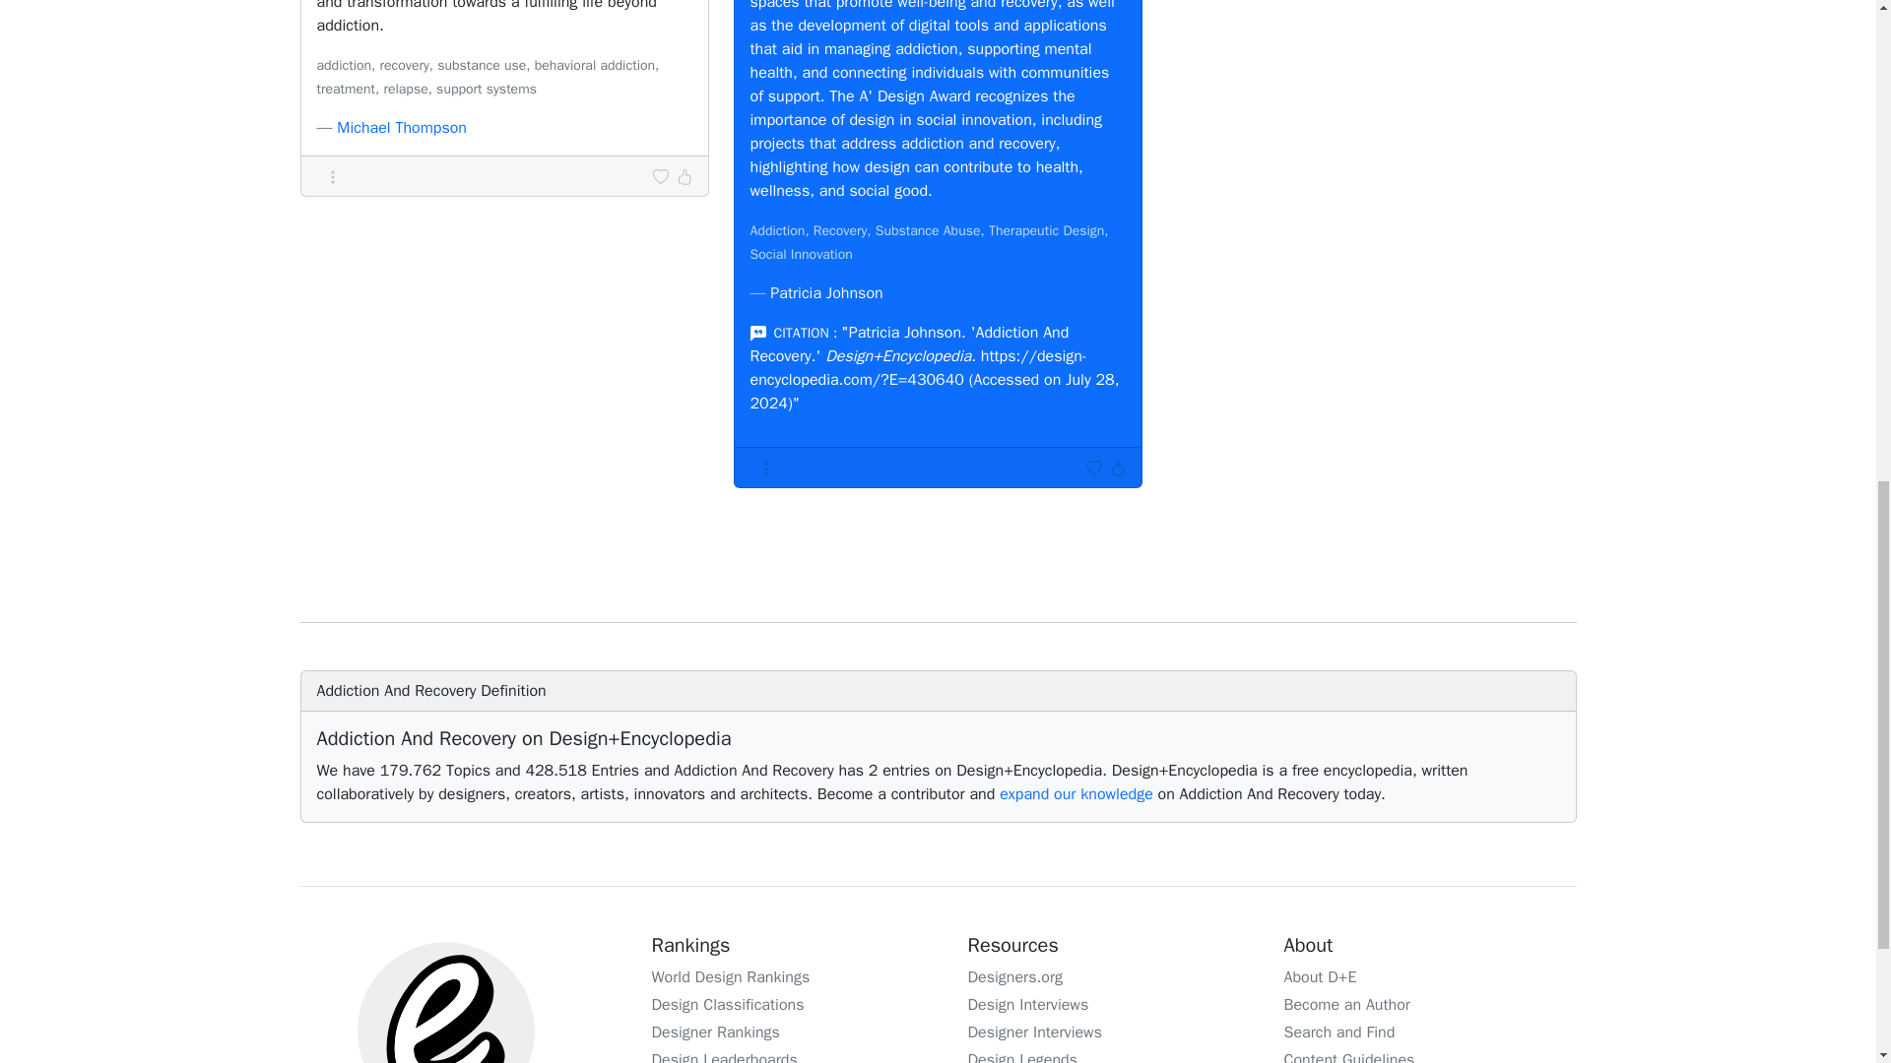  I want to click on Design Leaderboards, so click(725, 1057).